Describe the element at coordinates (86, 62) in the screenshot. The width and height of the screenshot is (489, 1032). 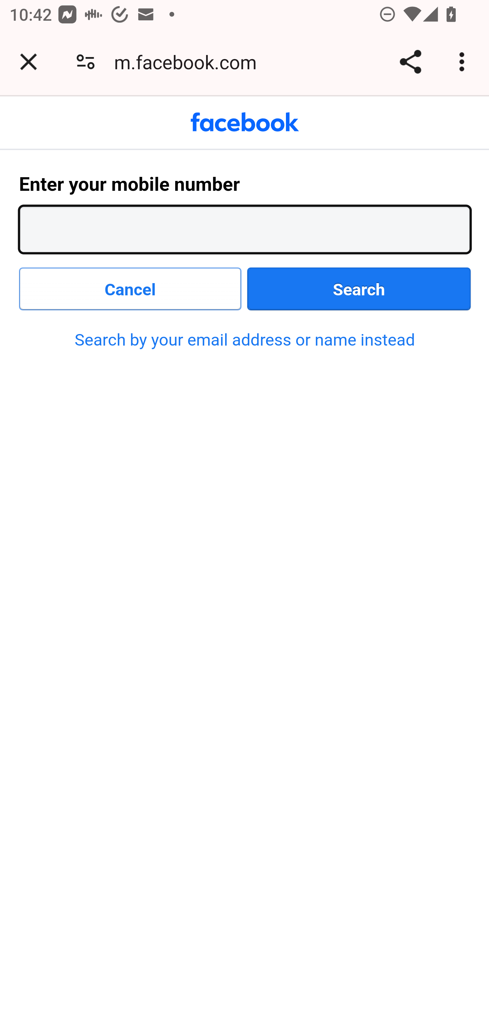
I see `Connection is secure` at that location.